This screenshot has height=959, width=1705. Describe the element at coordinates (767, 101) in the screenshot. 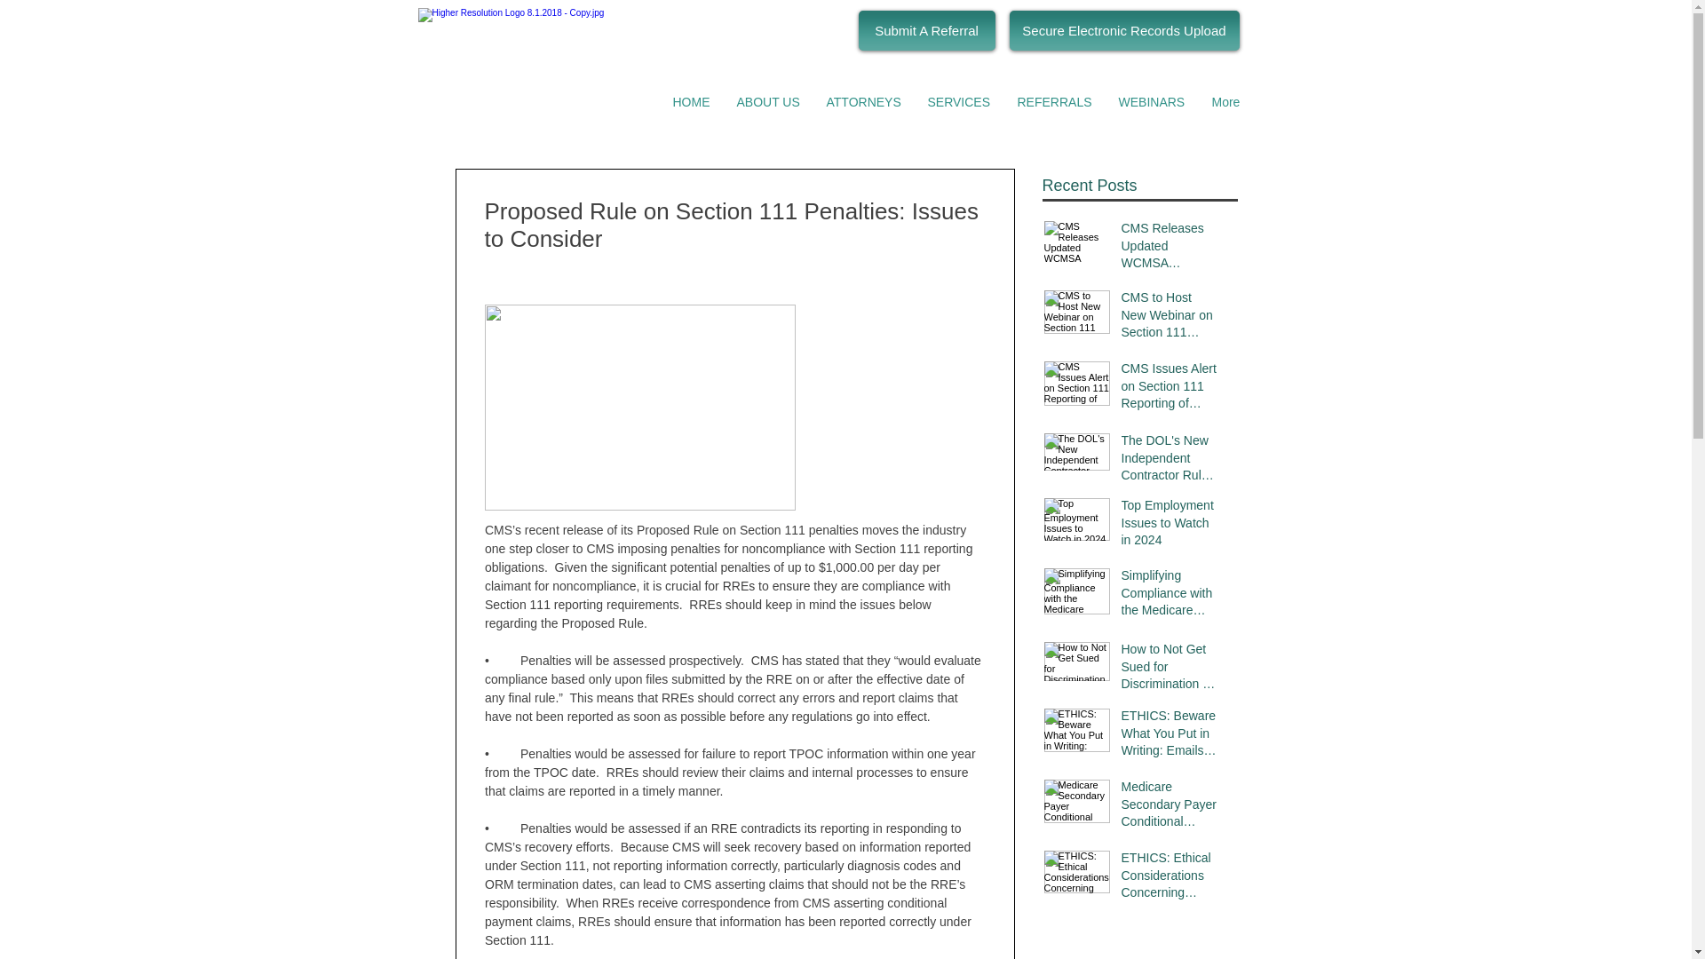

I see `ABOUT US` at that location.